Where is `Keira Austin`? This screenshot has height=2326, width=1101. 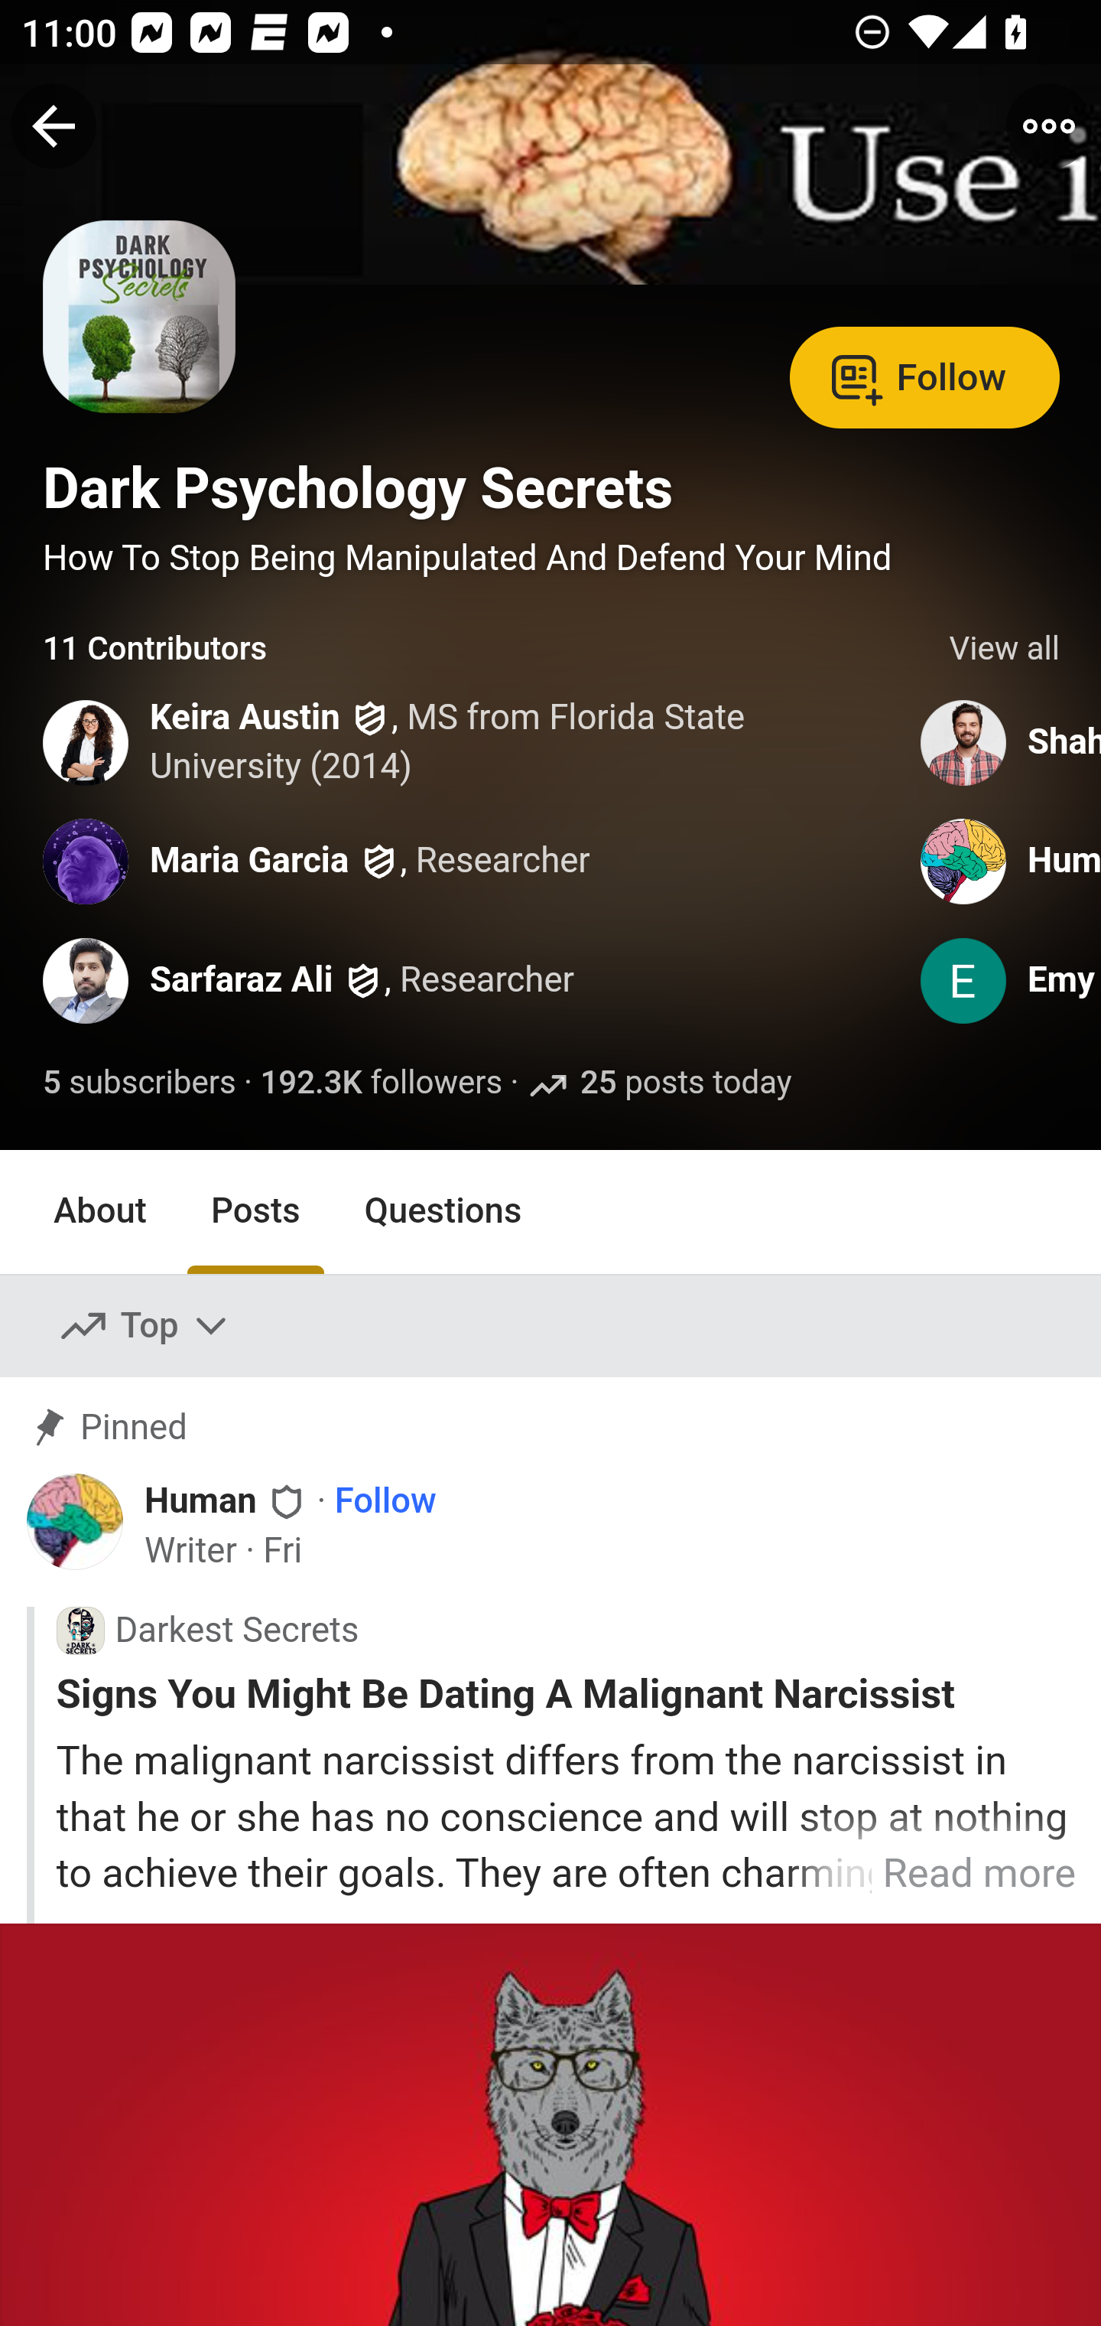
Keira Austin is located at coordinates (245, 718).